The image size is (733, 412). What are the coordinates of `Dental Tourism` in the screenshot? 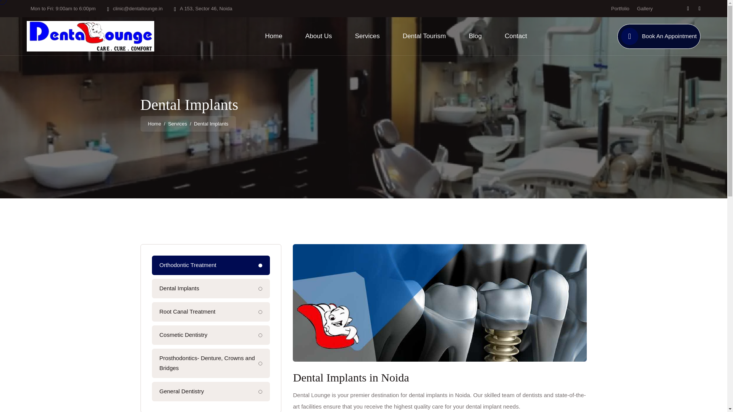 It's located at (424, 36).